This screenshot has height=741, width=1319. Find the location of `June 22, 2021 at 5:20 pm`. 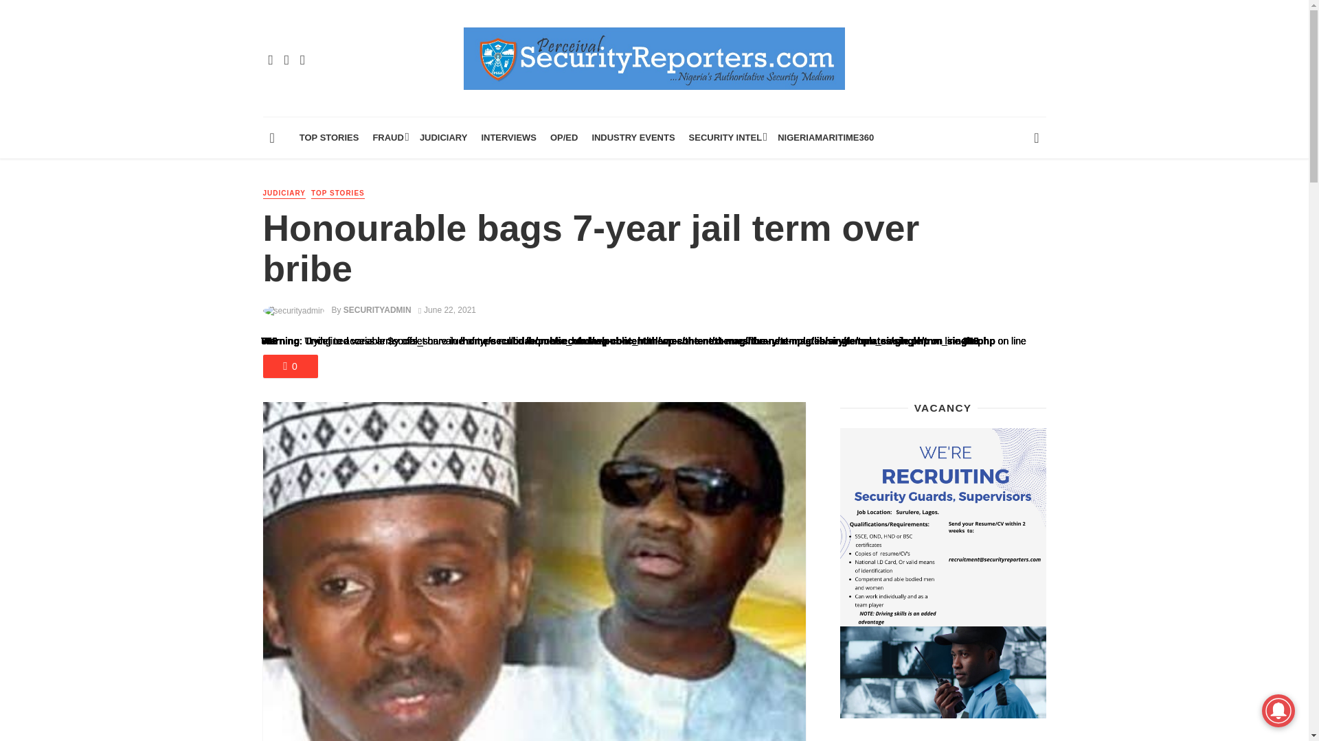

June 22, 2021 at 5:20 pm is located at coordinates (447, 310).